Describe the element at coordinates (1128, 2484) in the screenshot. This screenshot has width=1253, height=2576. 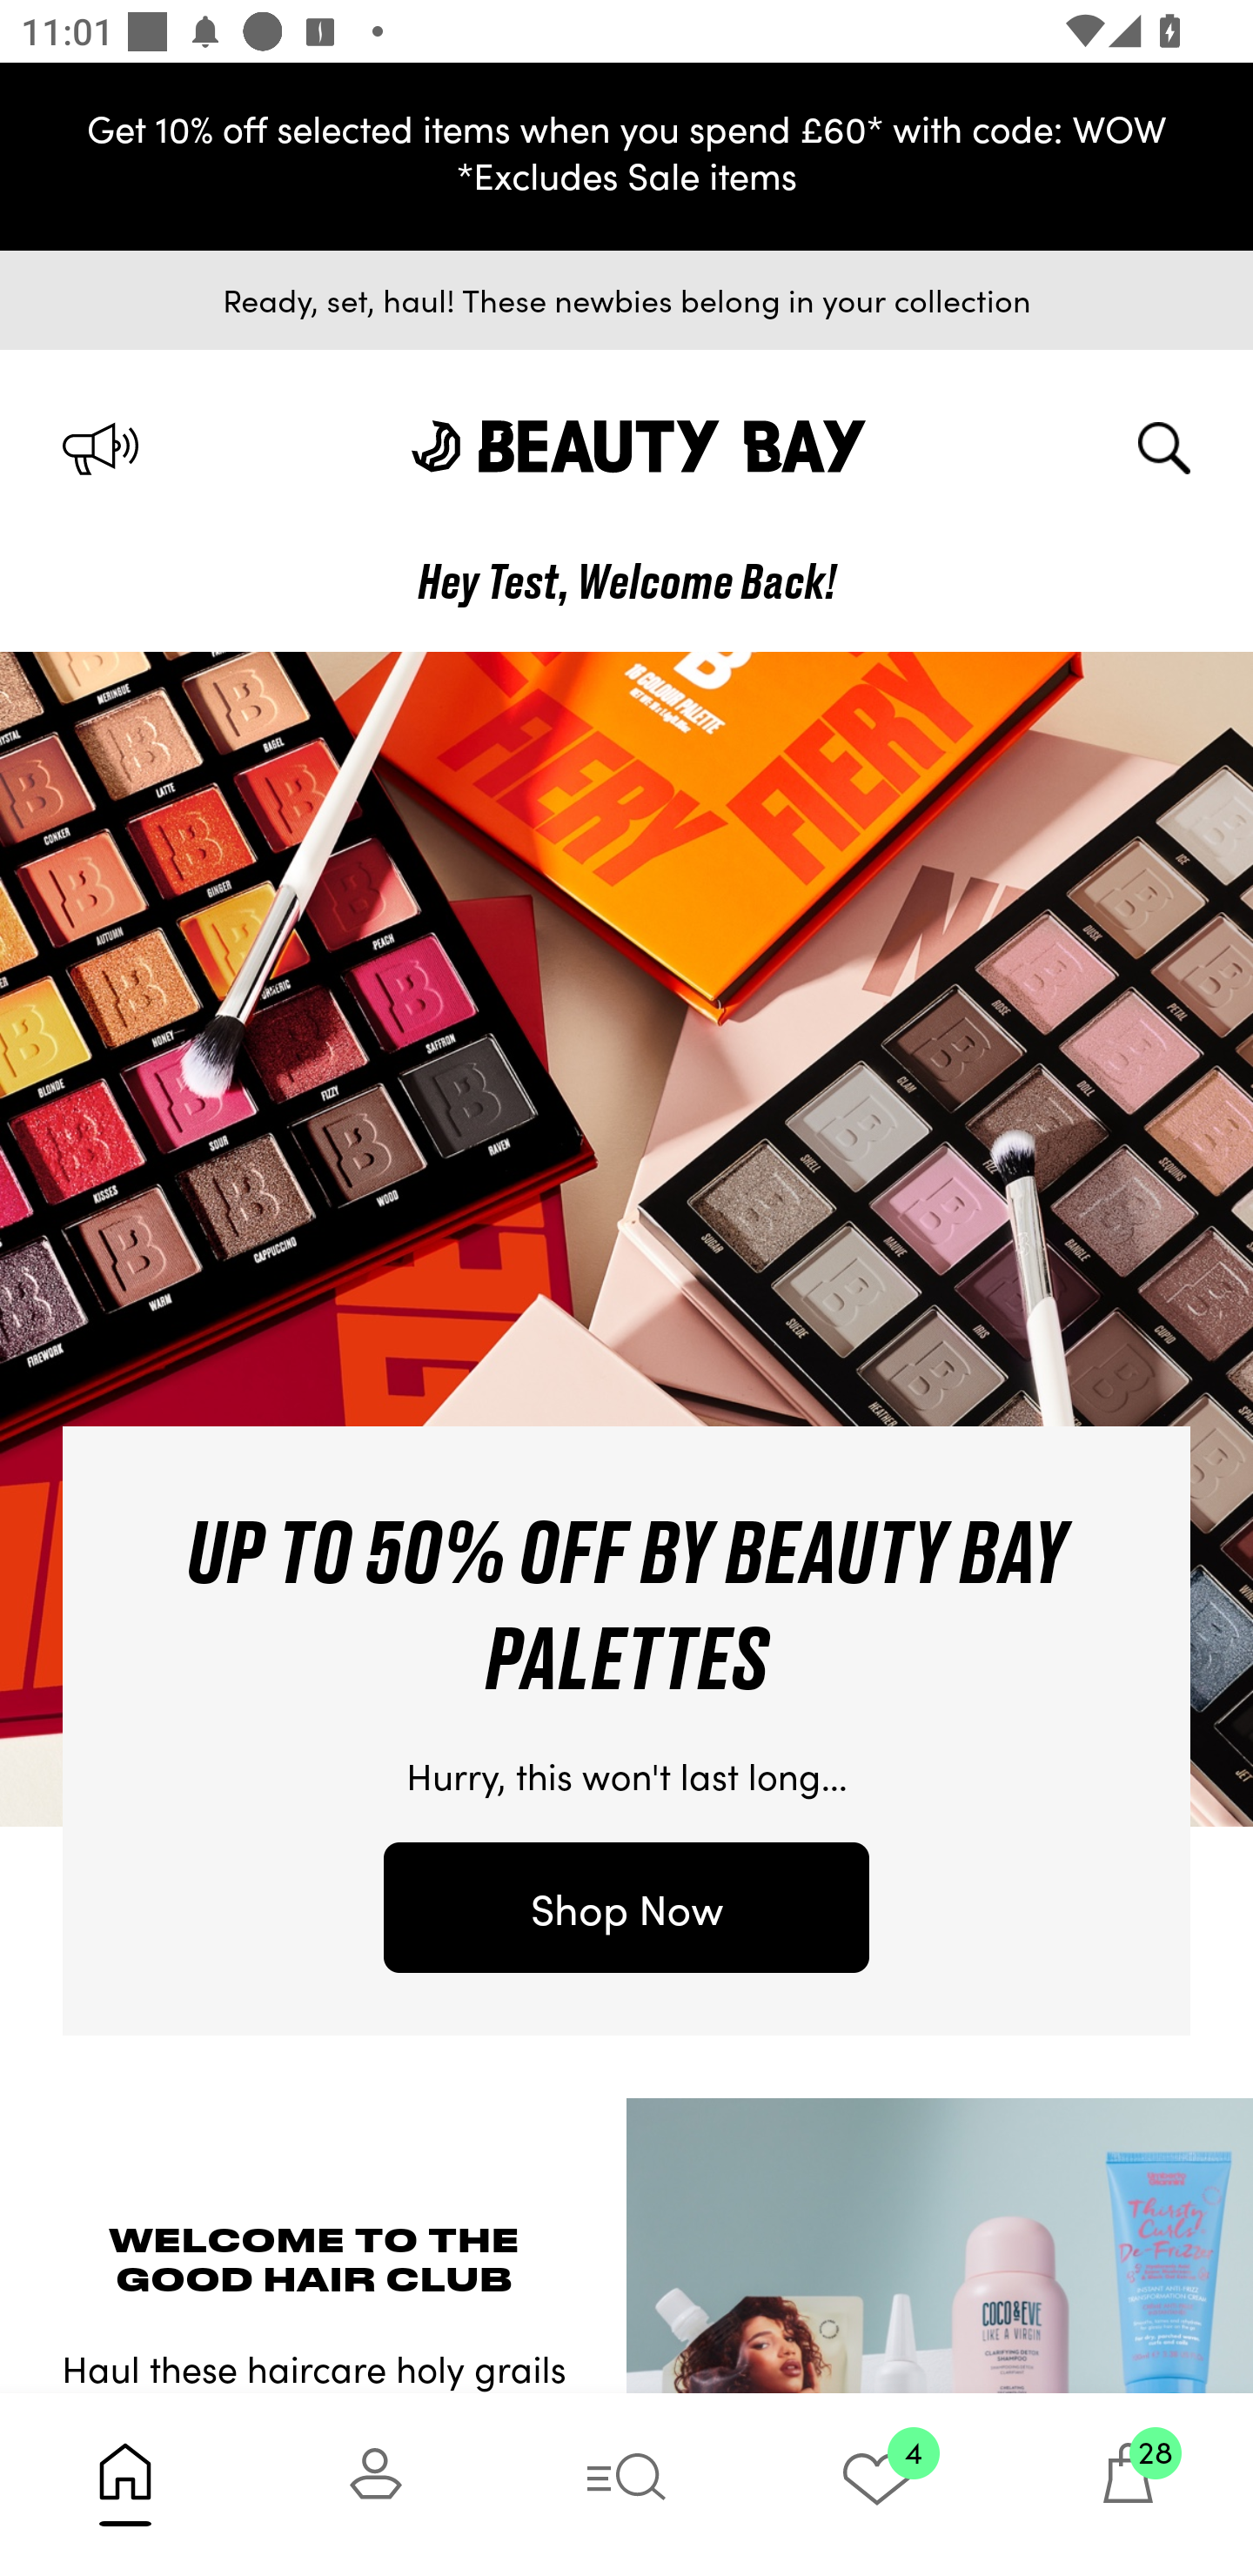
I see `28` at that location.